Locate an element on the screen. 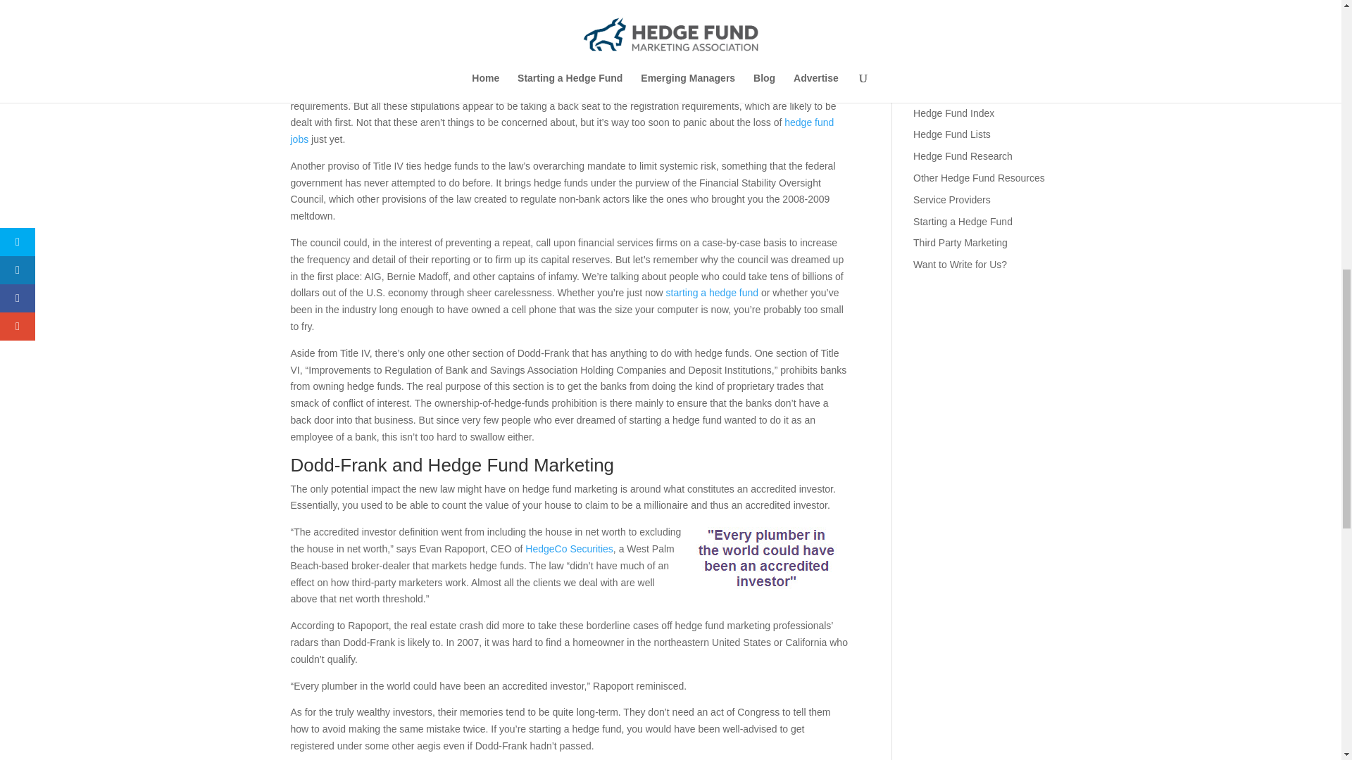 The image size is (1352, 760). Third Party Marketing is located at coordinates (960, 242).